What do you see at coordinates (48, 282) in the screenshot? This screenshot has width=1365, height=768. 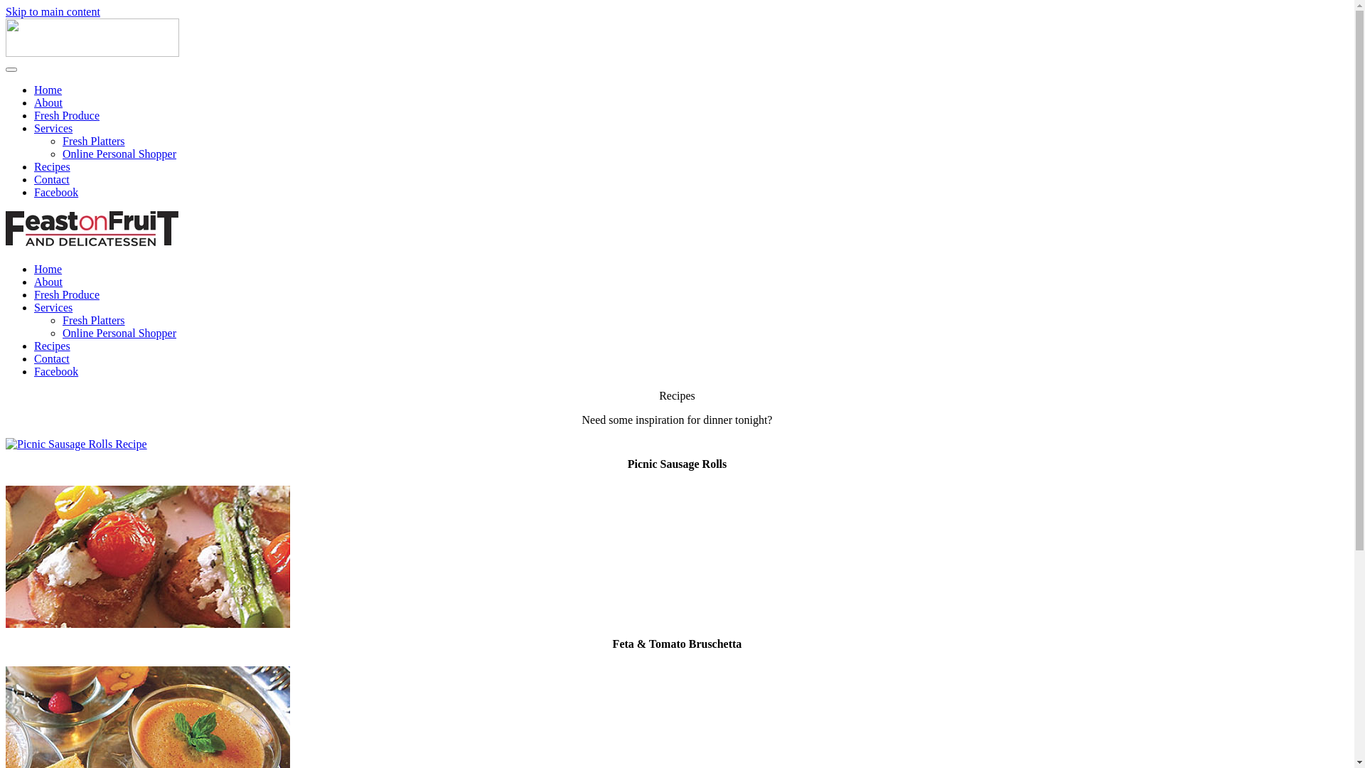 I see `About` at bounding box center [48, 282].